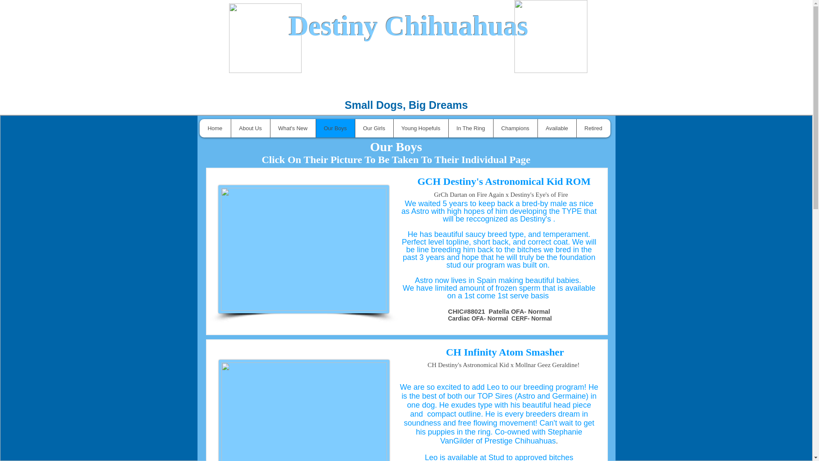 The width and height of the screenshot is (819, 461). I want to click on Our Boys, so click(335, 128).